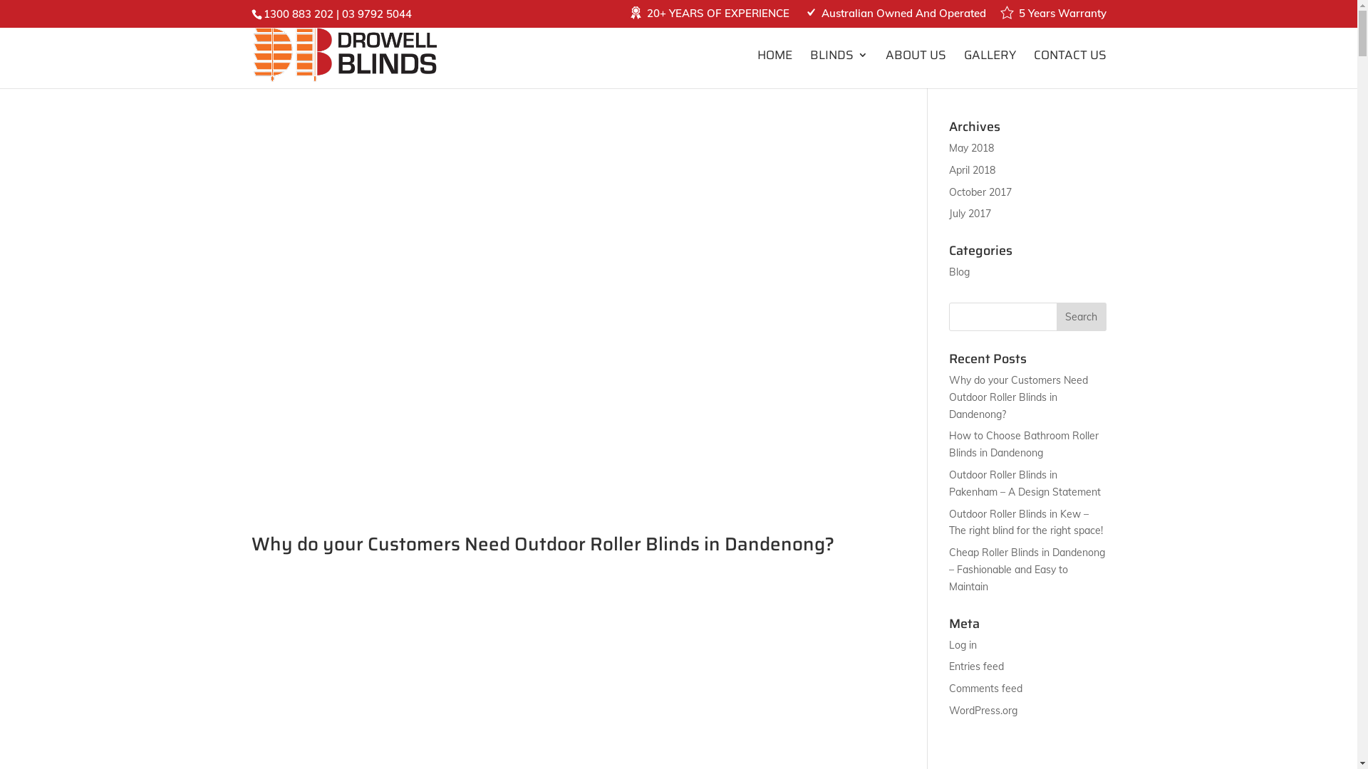  What do you see at coordinates (972, 148) in the screenshot?
I see `May 2018` at bounding box center [972, 148].